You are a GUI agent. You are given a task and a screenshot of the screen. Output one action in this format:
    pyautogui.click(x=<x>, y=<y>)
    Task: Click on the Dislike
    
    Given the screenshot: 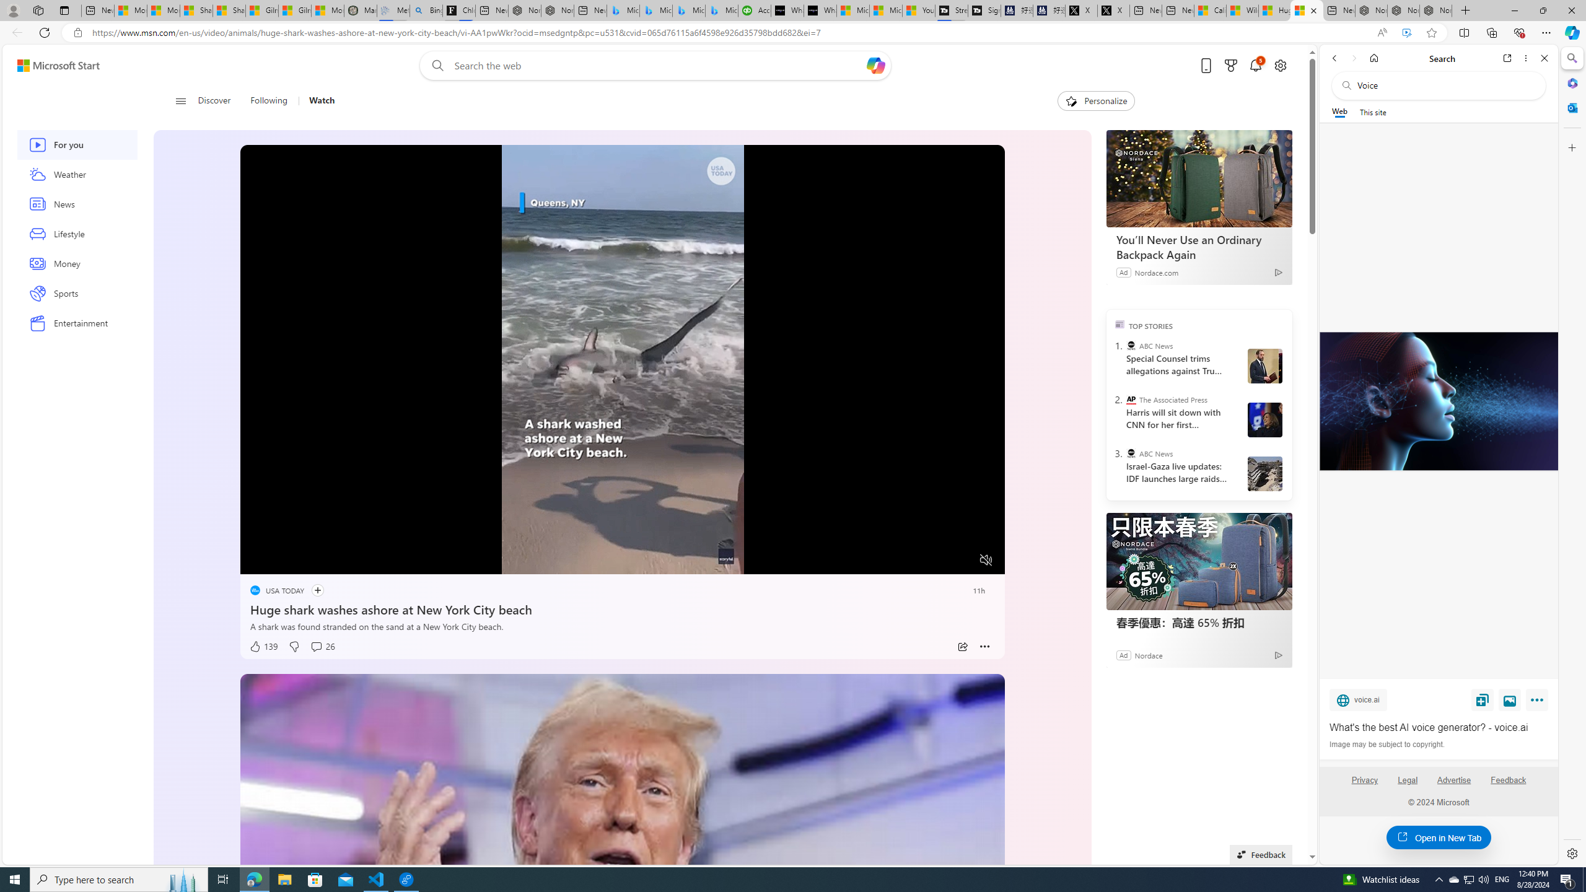 What is the action you would take?
    pyautogui.click(x=294, y=647)
    